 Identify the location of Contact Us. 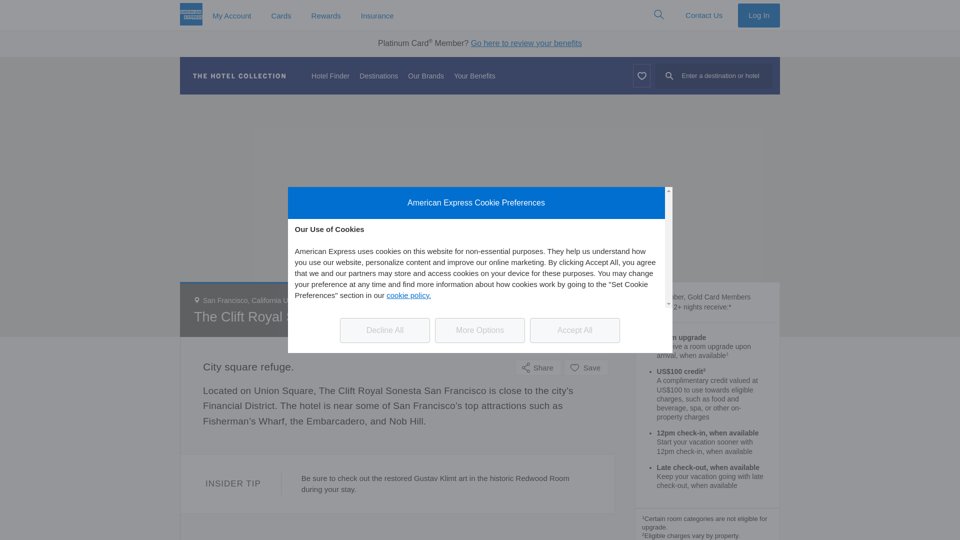
(704, 15).